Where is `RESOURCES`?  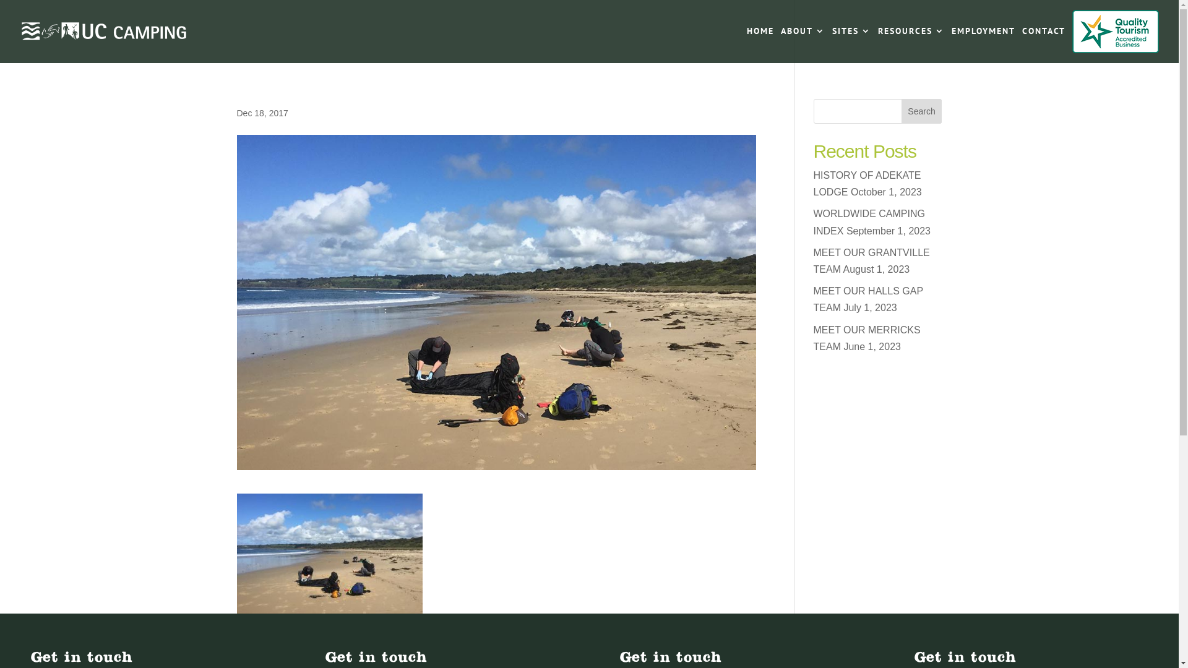 RESOURCES is located at coordinates (911, 35).